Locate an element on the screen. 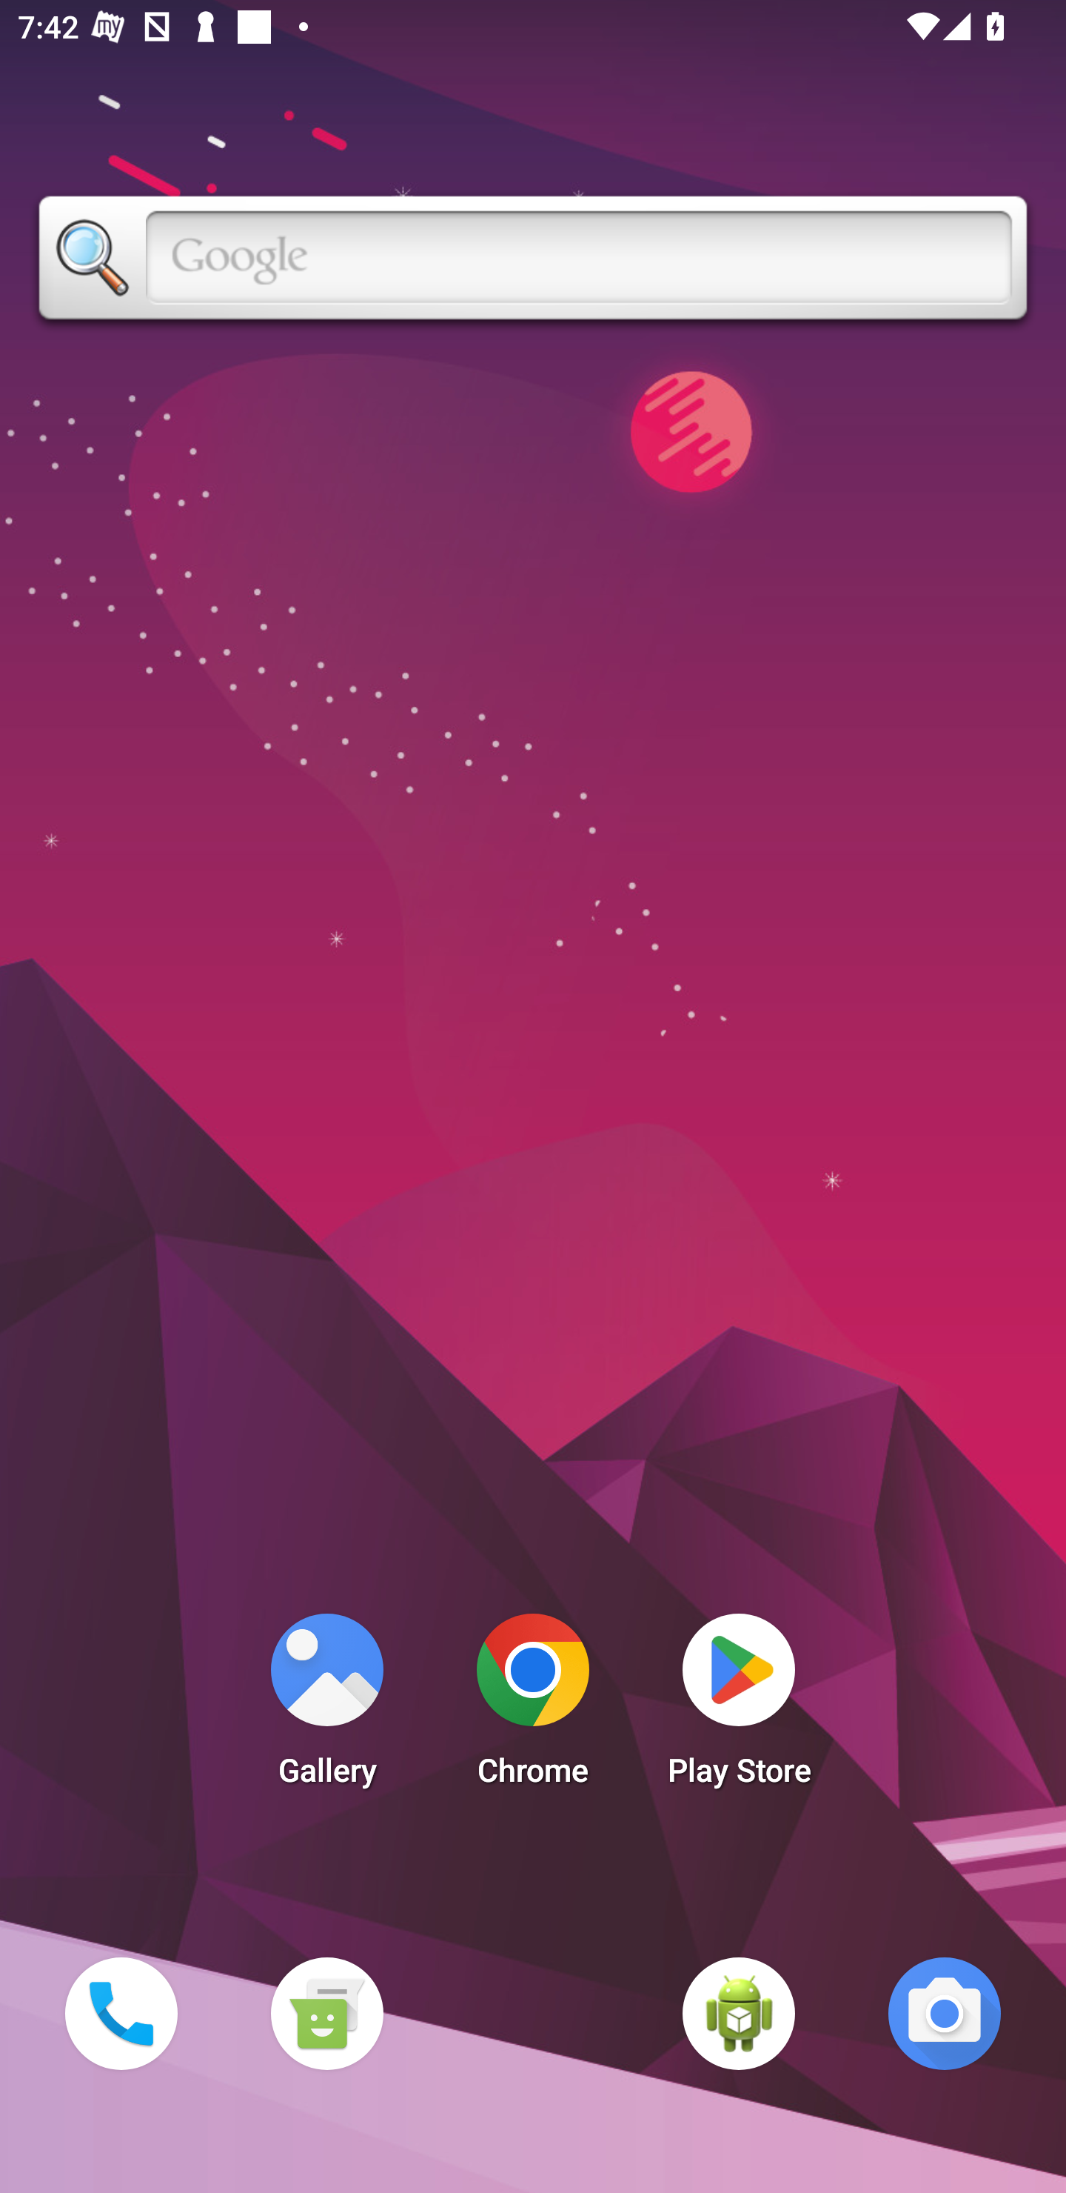 The image size is (1066, 2193). Play Store is located at coordinates (739, 1707).